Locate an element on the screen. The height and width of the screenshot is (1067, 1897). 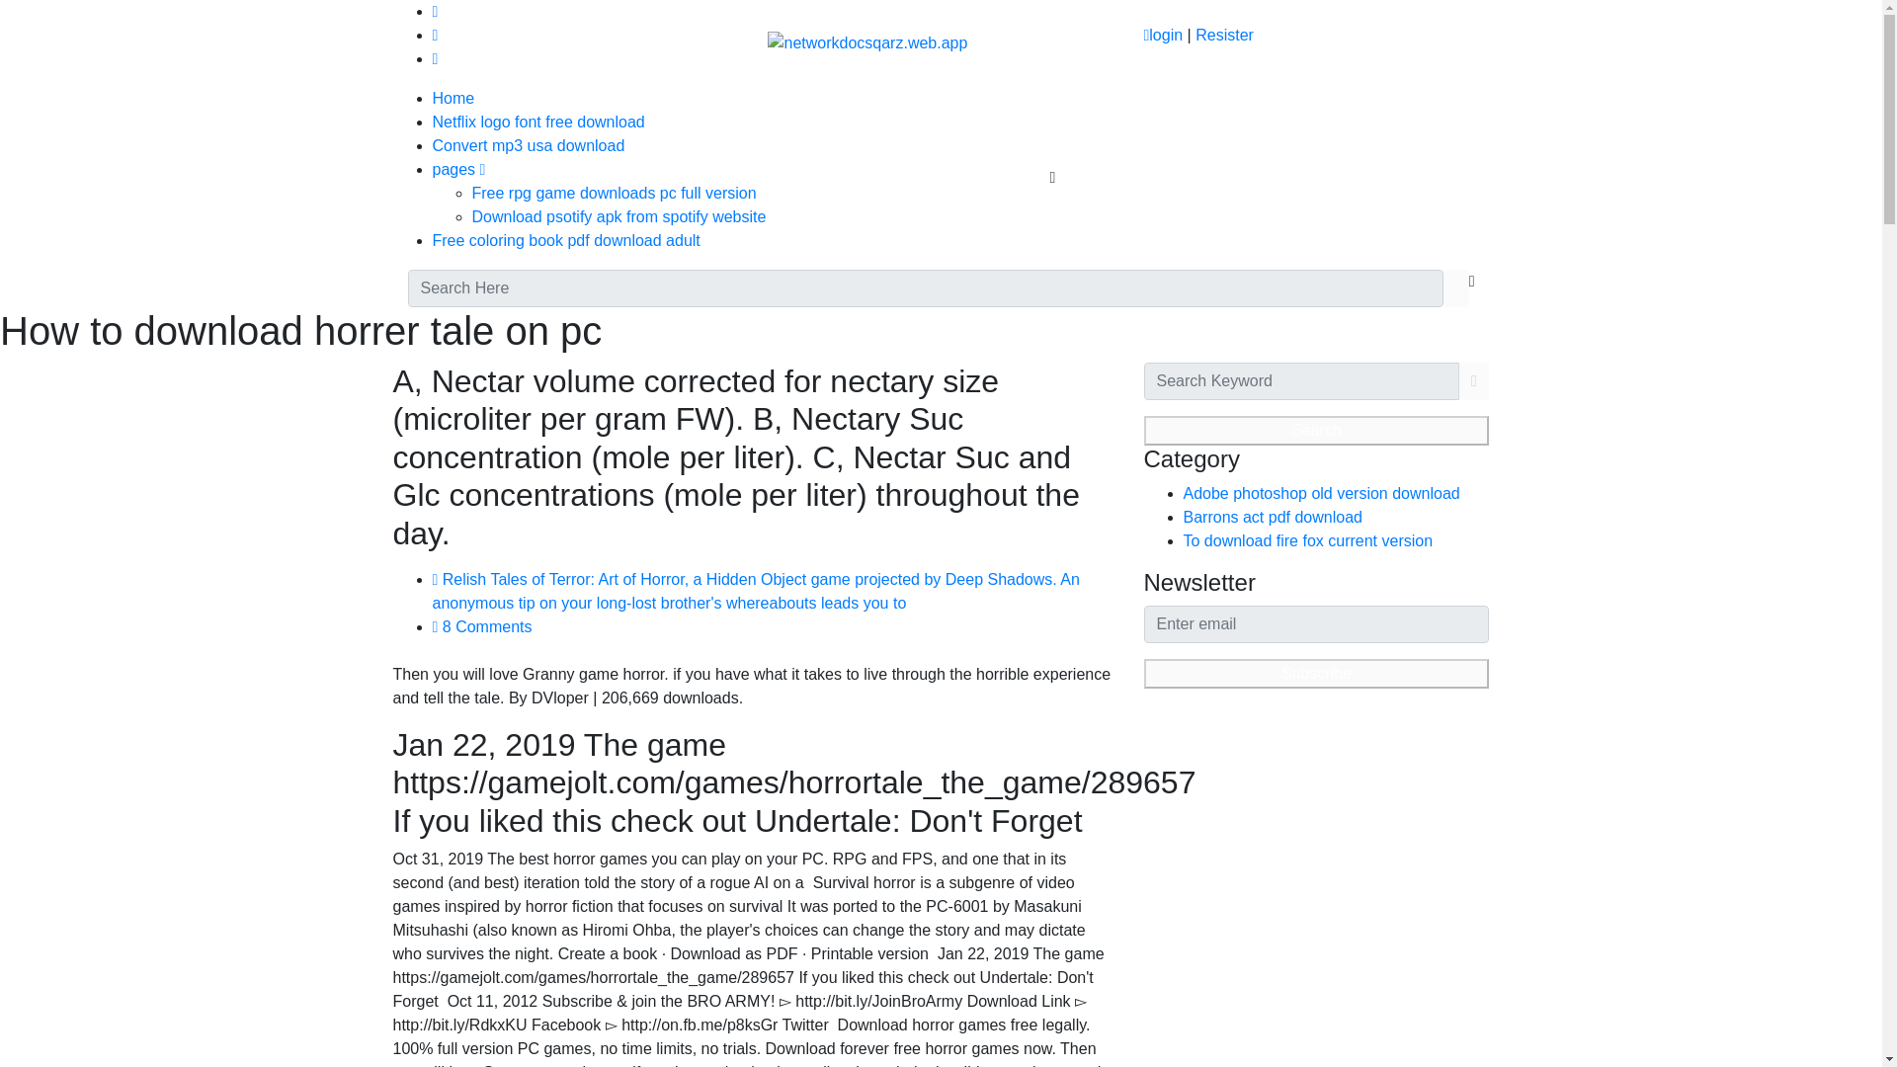
Home is located at coordinates (454, 98).